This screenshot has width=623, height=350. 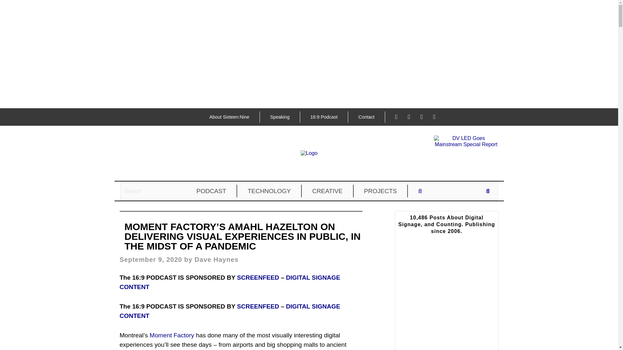 What do you see at coordinates (212, 191) in the screenshot?
I see `PODCAST` at bounding box center [212, 191].